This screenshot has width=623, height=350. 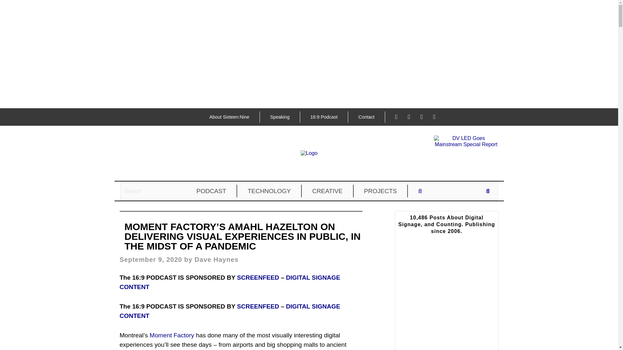 What do you see at coordinates (212, 191) in the screenshot?
I see `PODCAST` at bounding box center [212, 191].